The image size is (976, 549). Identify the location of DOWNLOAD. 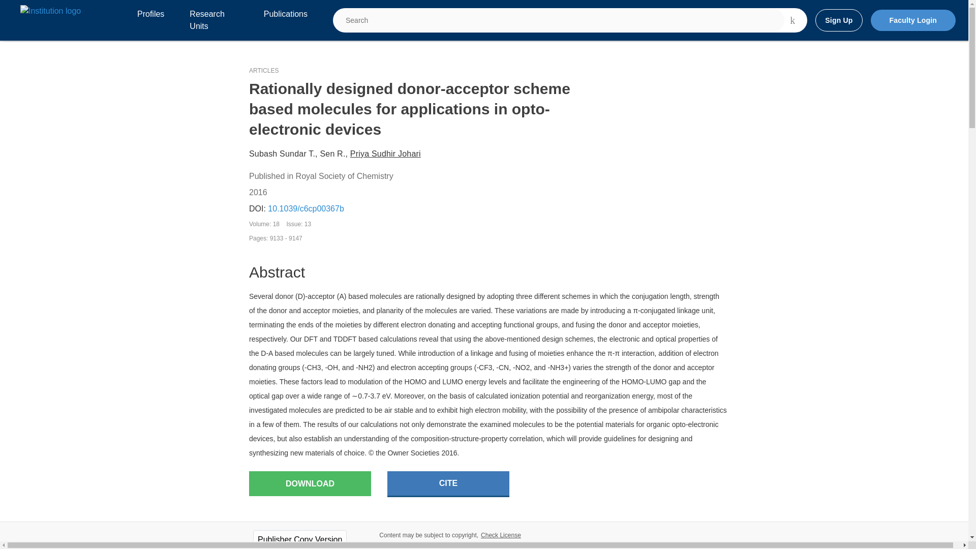
(310, 483).